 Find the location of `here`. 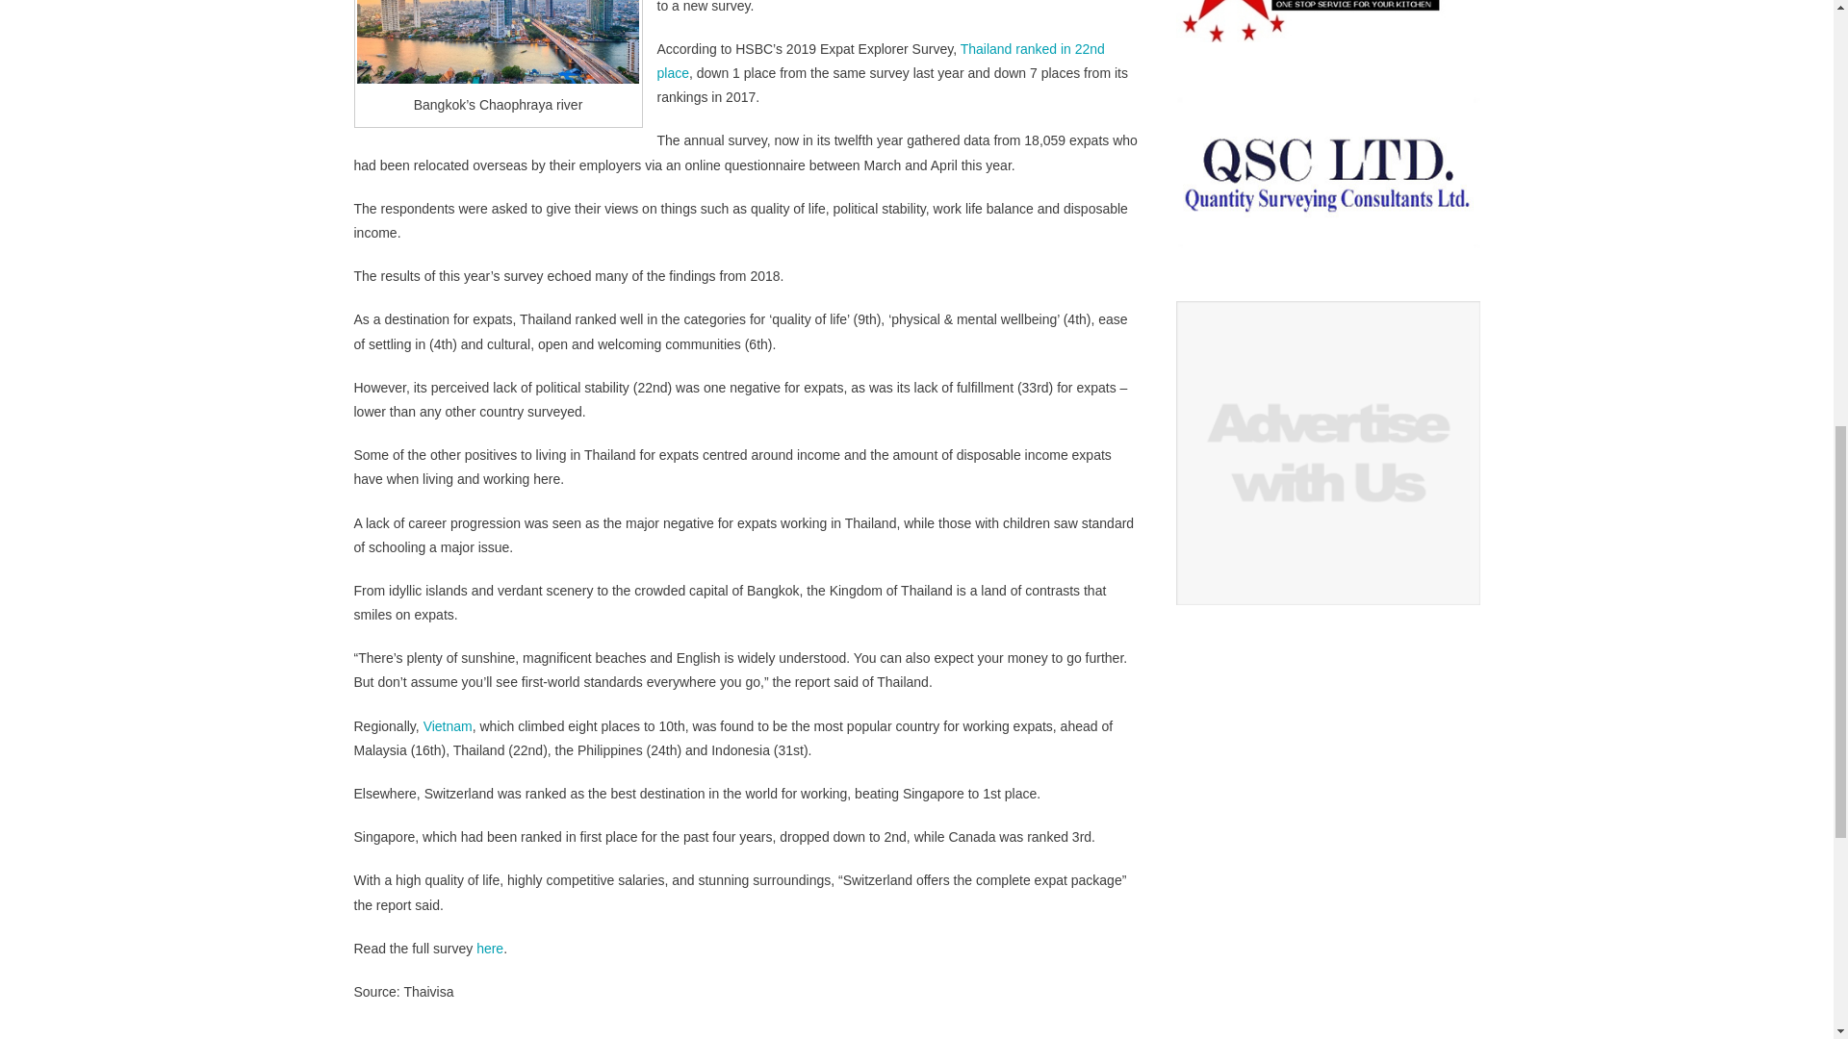

here is located at coordinates (489, 949).